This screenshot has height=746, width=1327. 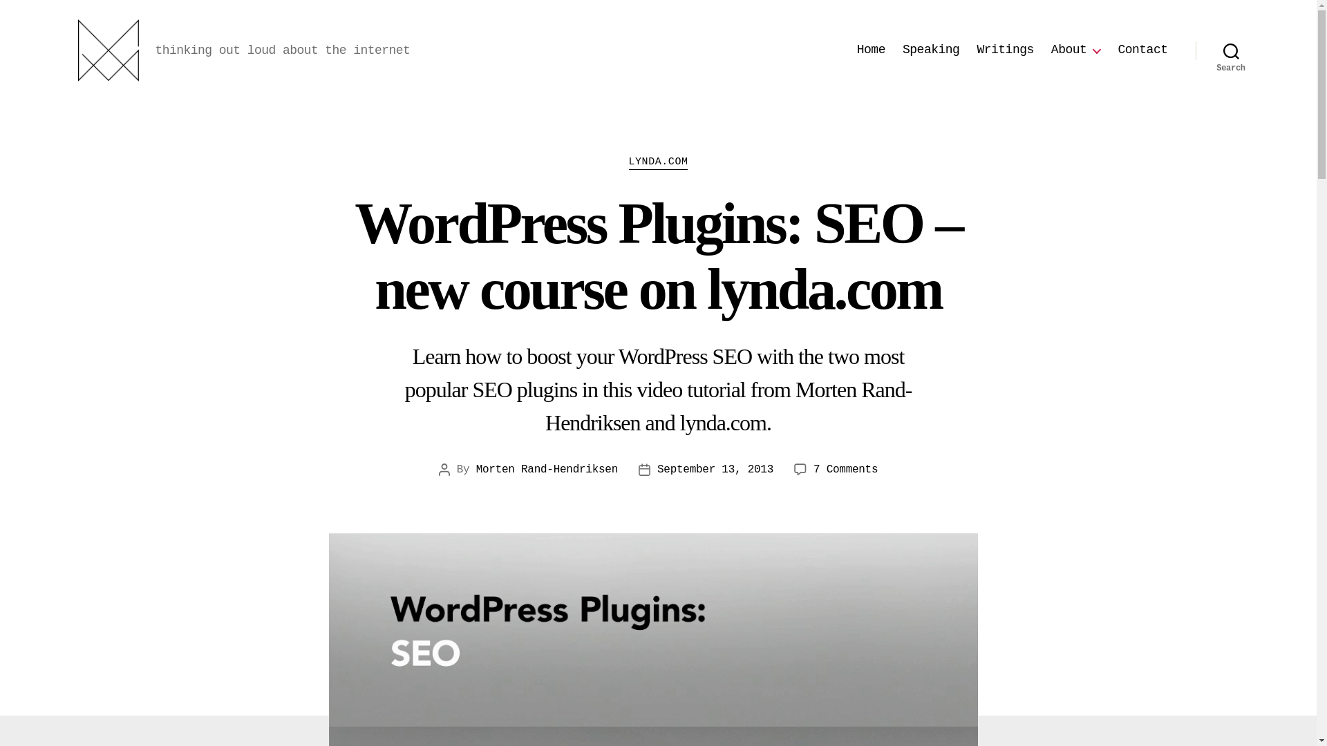 I want to click on Search, so click(x=1231, y=50).